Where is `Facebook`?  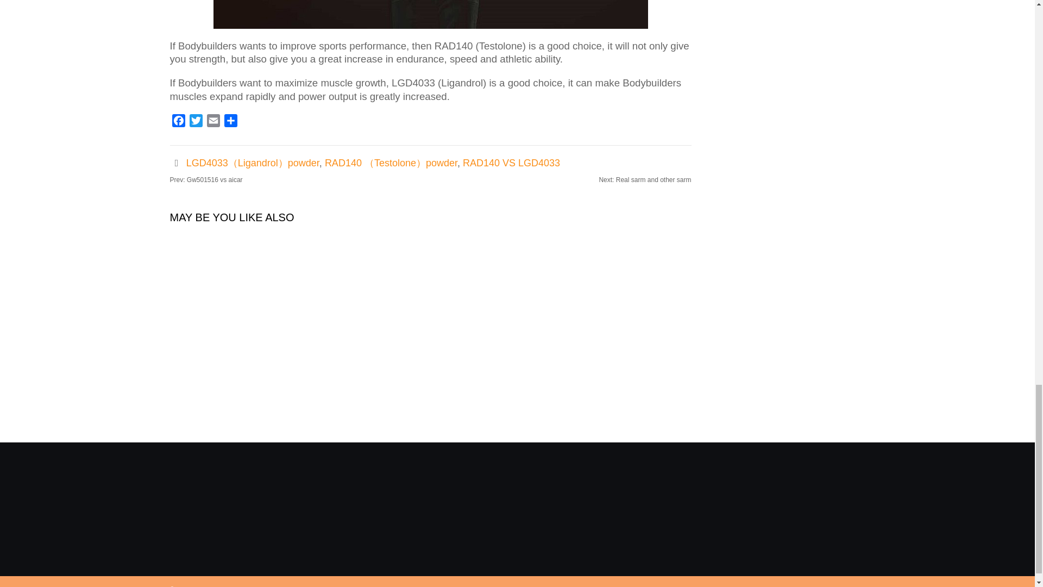 Facebook is located at coordinates (178, 122).